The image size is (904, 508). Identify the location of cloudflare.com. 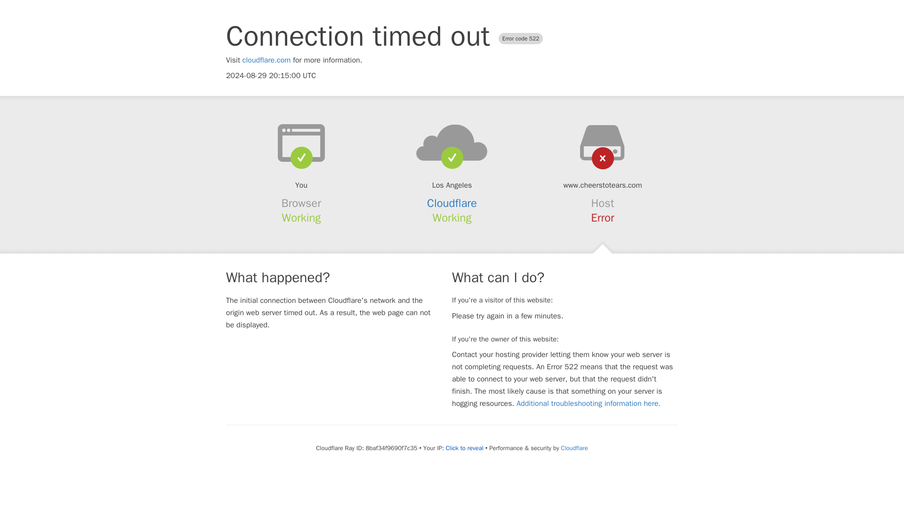
(266, 60).